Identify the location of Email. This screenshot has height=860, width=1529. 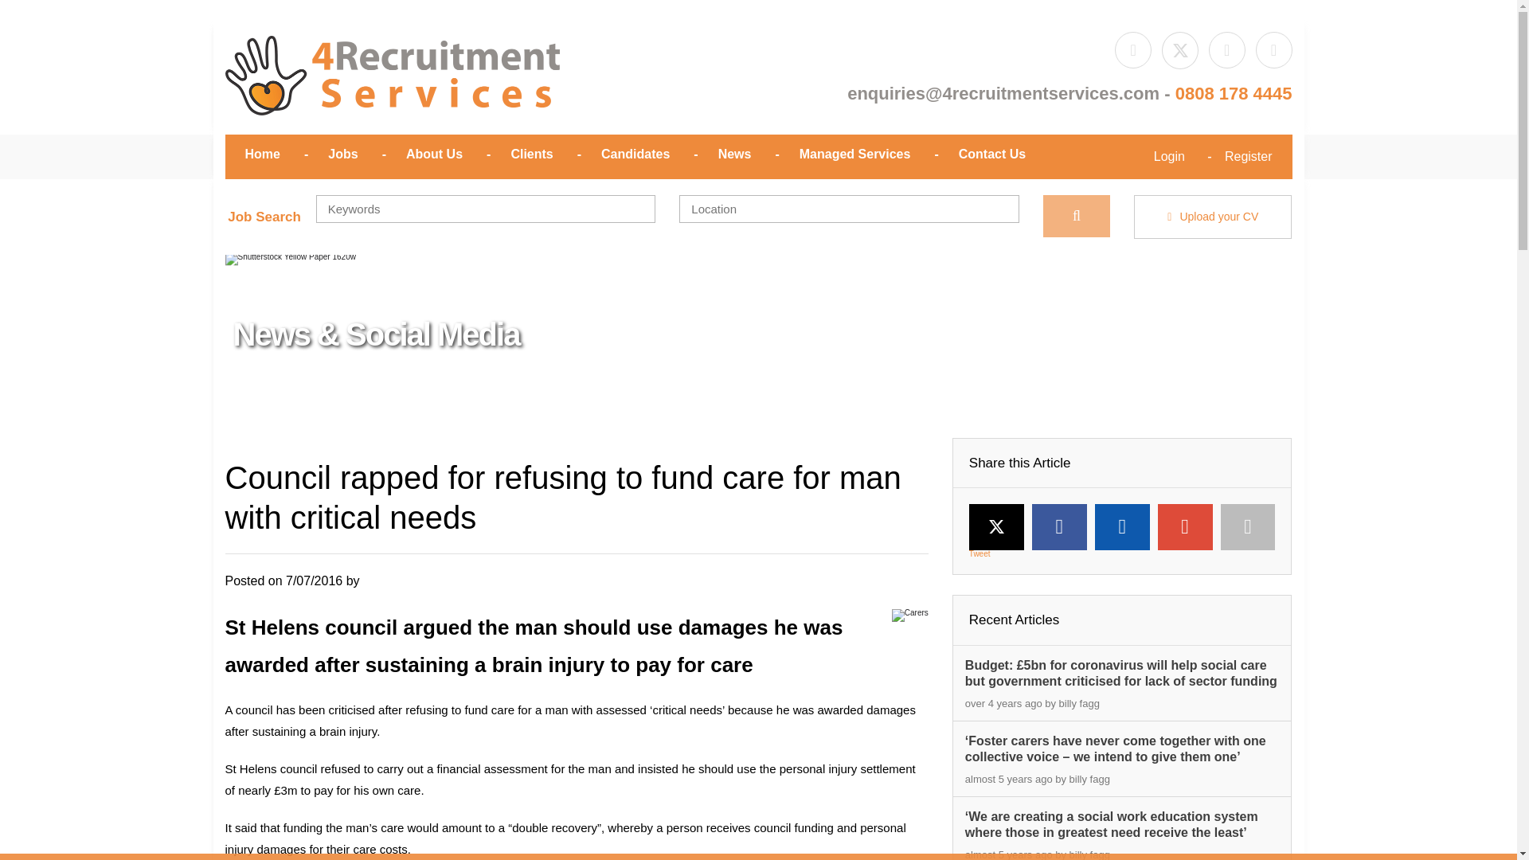
(1003, 92).